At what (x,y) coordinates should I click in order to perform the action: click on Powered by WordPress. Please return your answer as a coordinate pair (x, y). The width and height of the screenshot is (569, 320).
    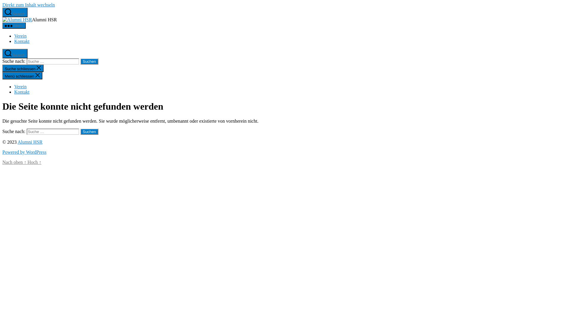
    Looking at the image, I should click on (24, 152).